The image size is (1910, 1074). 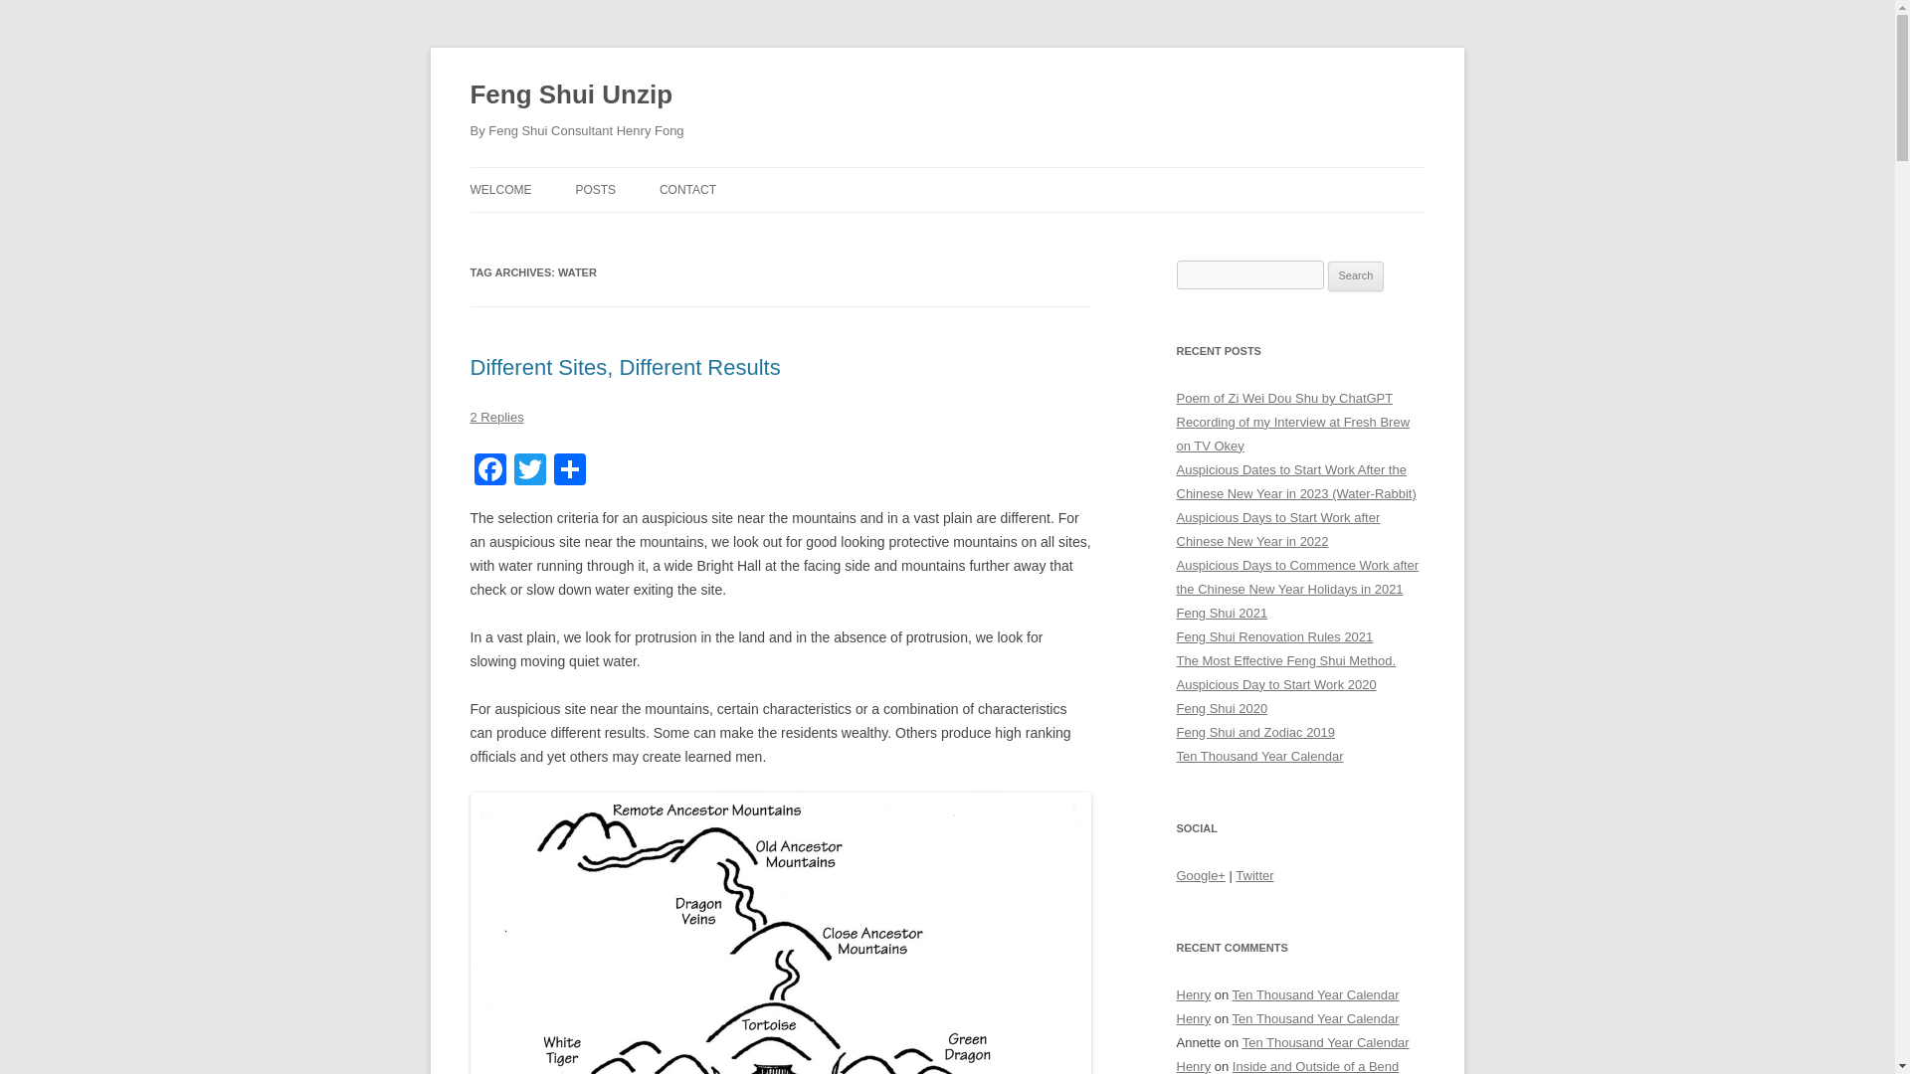 I want to click on Different Sites, Different Results, so click(x=625, y=368).